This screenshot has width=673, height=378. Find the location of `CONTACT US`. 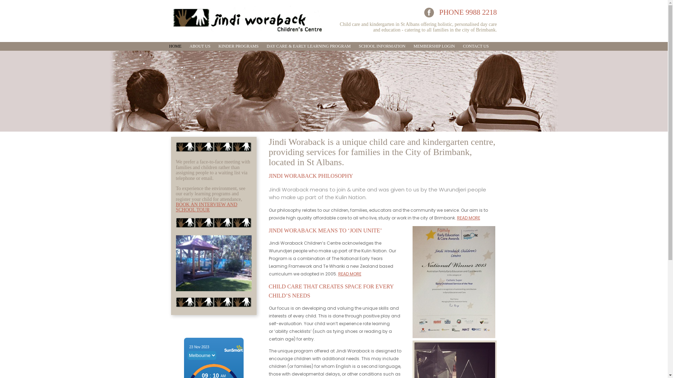

CONTACT US is located at coordinates (476, 46).